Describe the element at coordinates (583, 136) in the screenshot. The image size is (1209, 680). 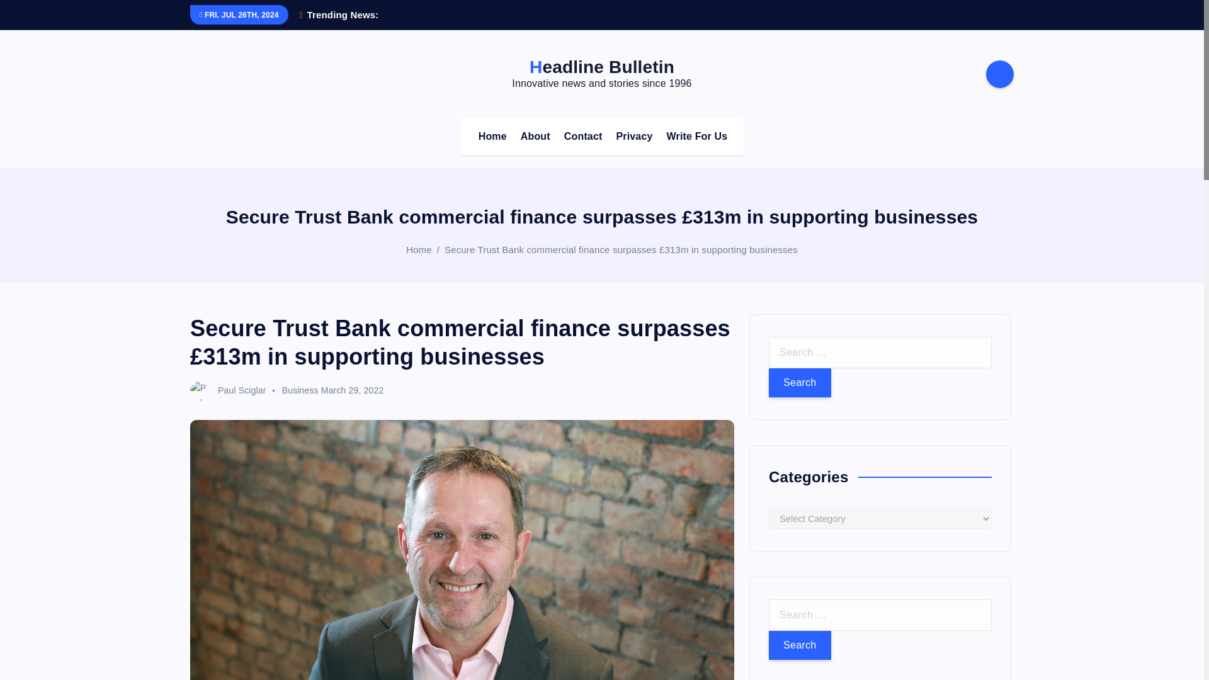
I see `Contact` at that location.